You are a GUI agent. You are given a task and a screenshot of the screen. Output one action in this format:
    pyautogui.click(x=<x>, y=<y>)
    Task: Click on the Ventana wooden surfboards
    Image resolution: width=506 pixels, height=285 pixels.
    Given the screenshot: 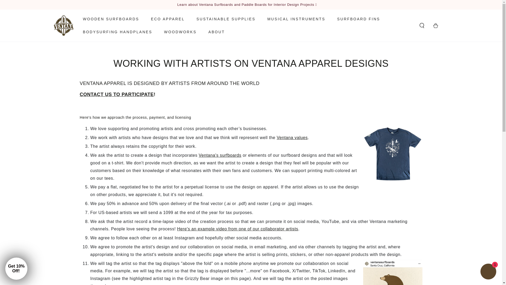 What is the action you would take?
    pyautogui.click(x=220, y=155)
    